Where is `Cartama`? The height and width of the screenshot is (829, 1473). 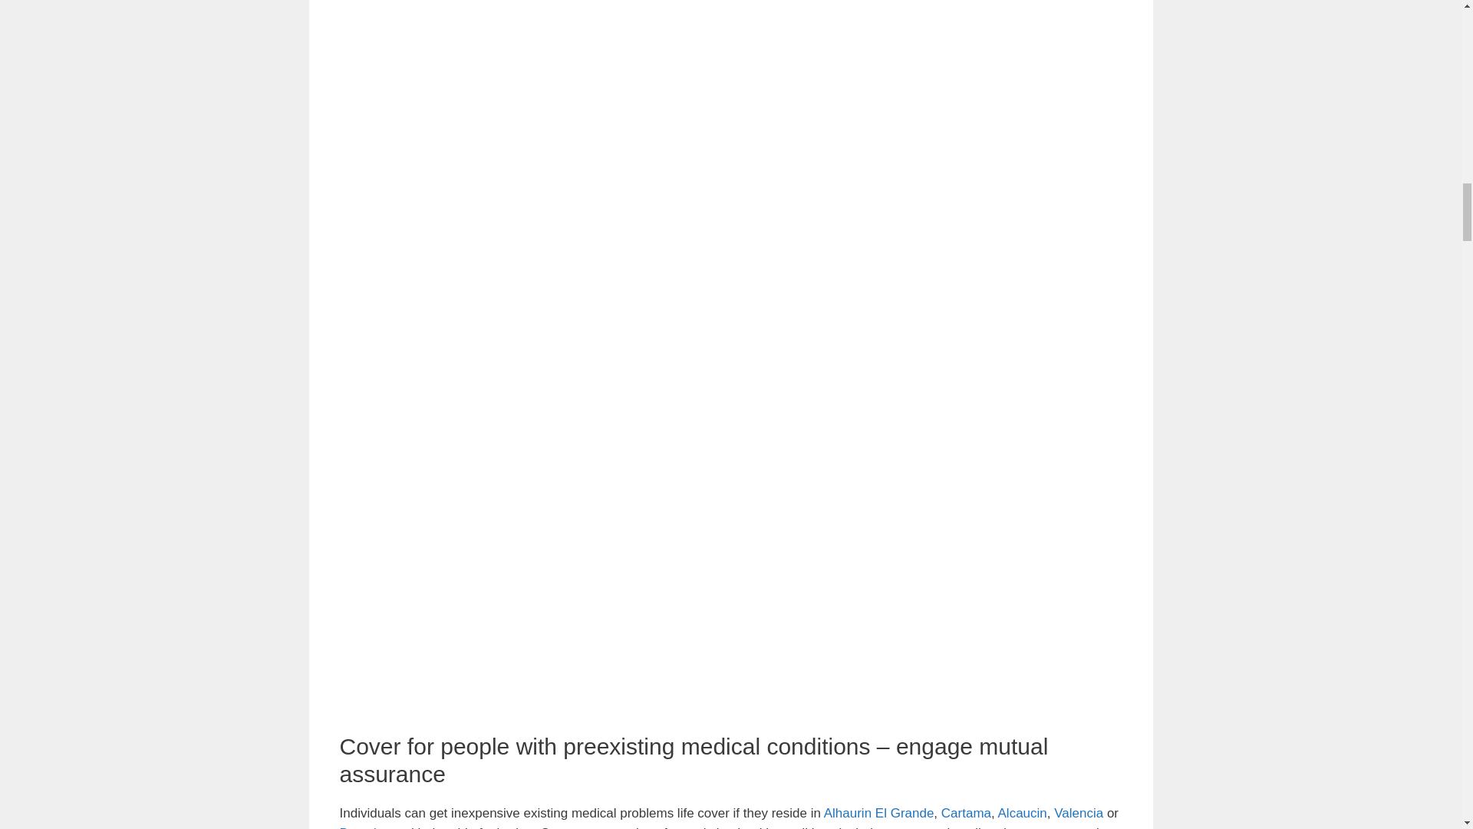
Cartama is located at coordinates (966, 813).